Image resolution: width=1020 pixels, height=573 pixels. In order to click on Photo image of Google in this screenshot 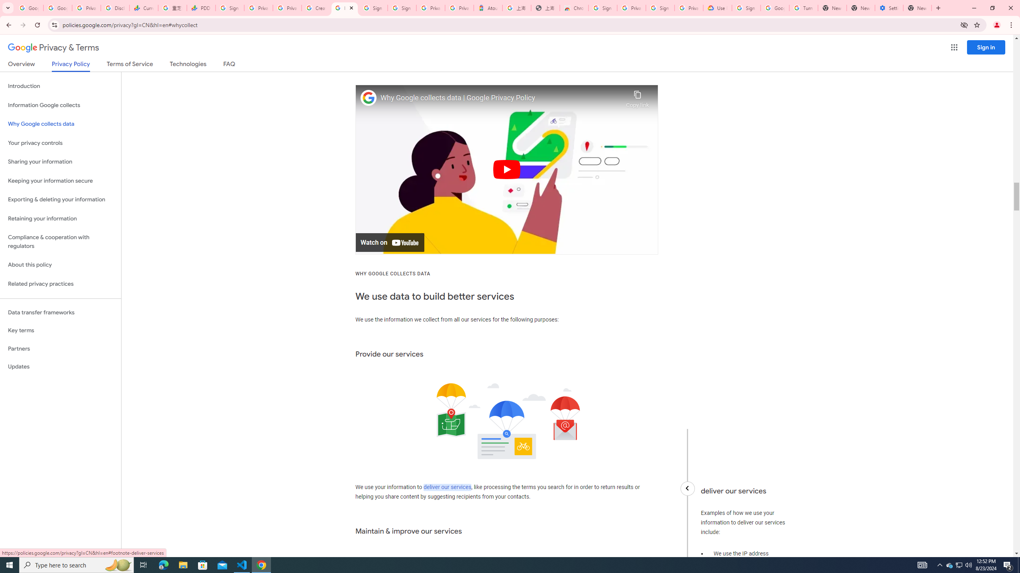, I will do `click(369, 98)`.